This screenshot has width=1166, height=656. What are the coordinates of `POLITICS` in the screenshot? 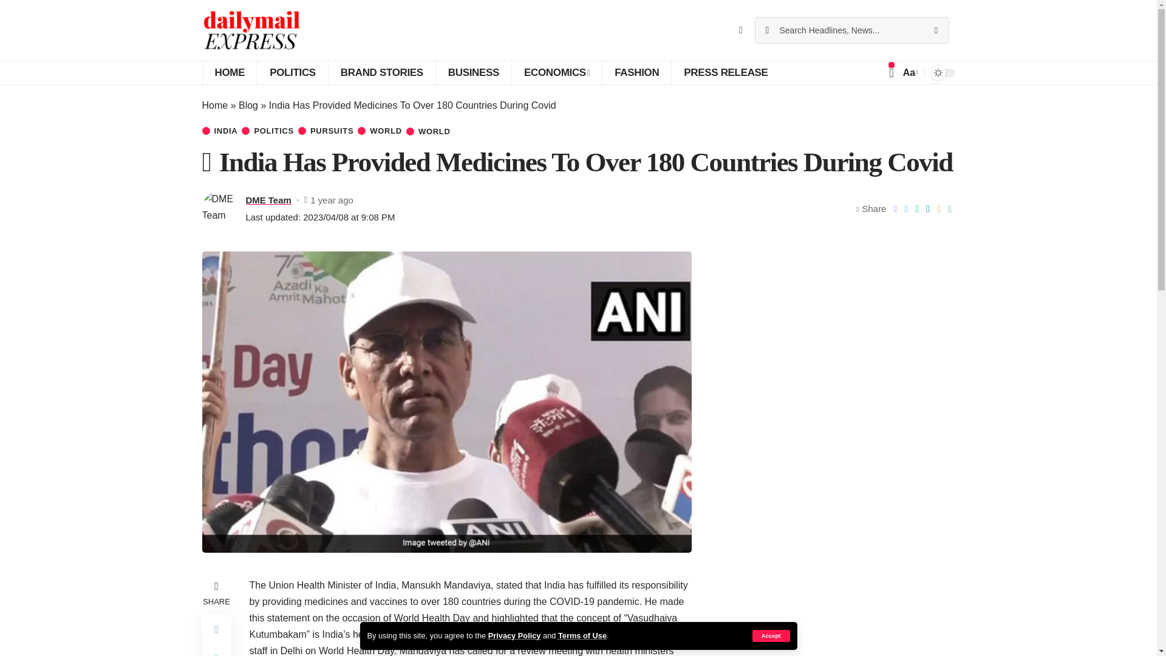 It's located at (291, 73).